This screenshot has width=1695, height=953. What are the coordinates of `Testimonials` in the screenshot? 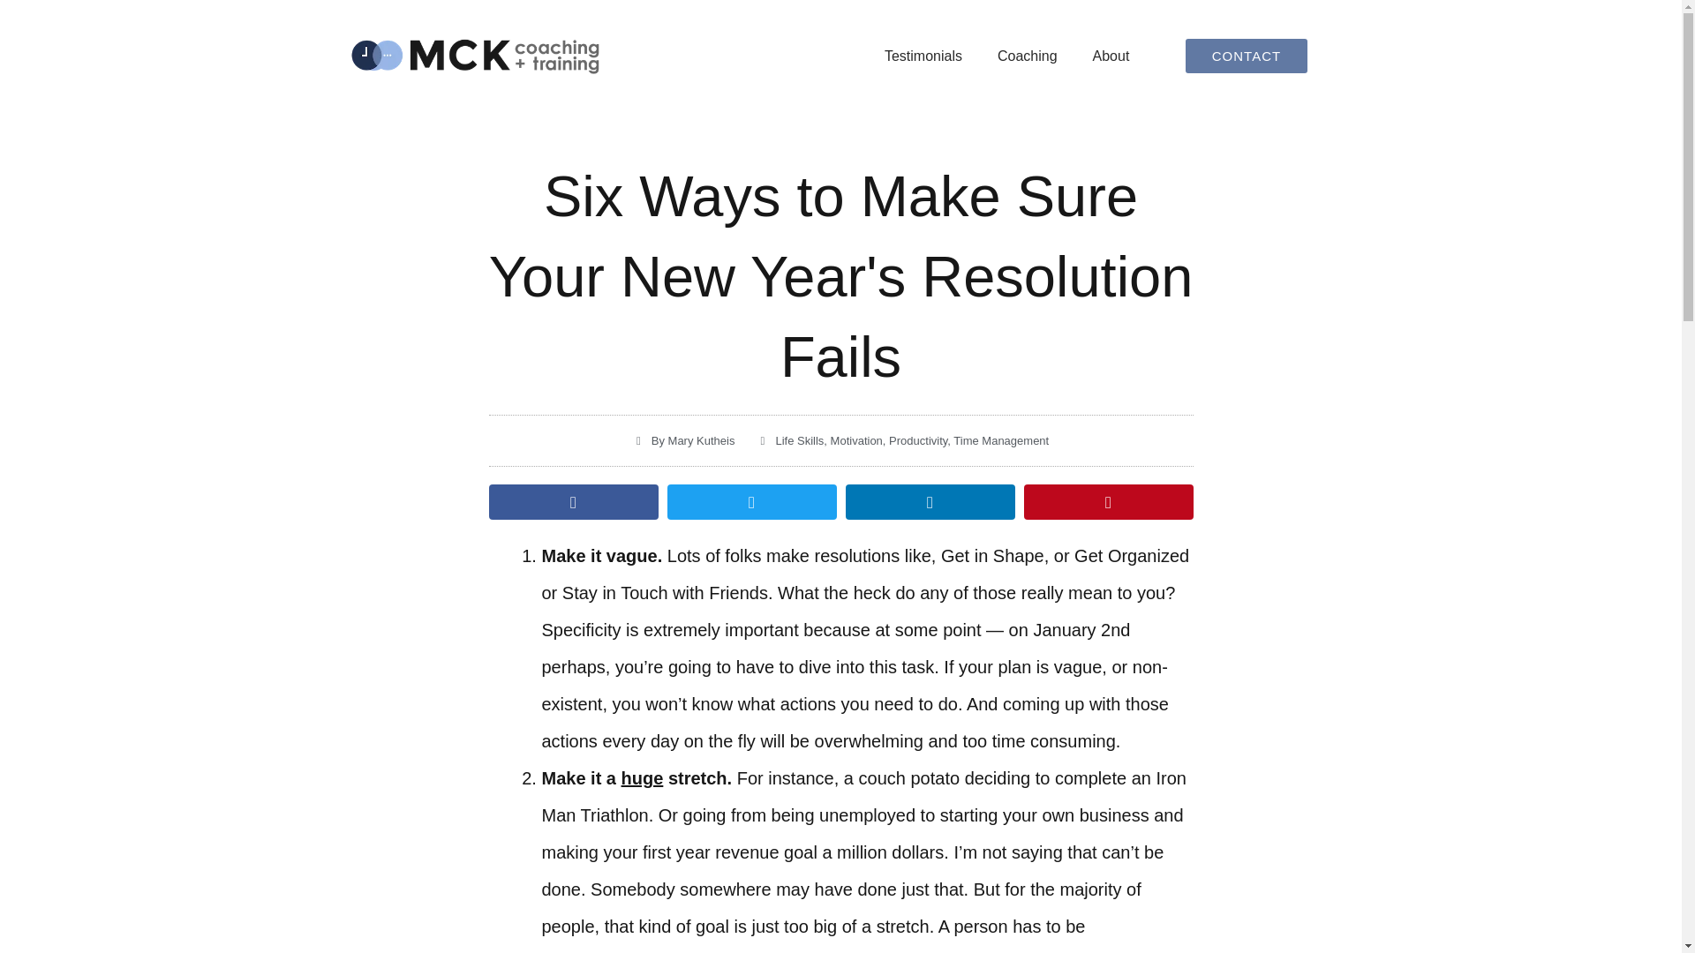 It's located at (923, 56).